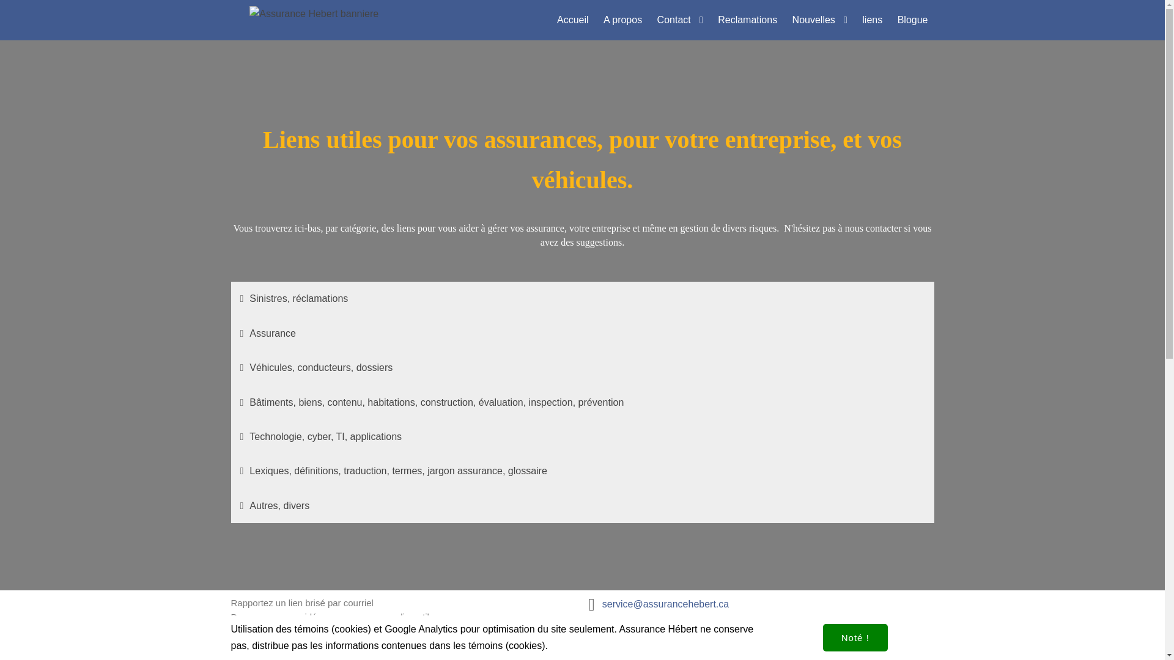  I want to click on Accueil, so click(572, 20).